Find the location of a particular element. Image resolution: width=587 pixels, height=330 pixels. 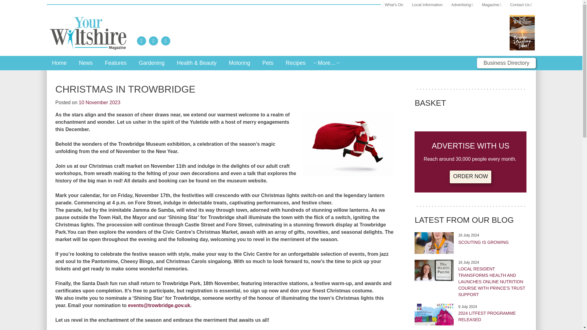

Call Your Wiltshire 01249 821 420 is located at coordinates (141, 41).